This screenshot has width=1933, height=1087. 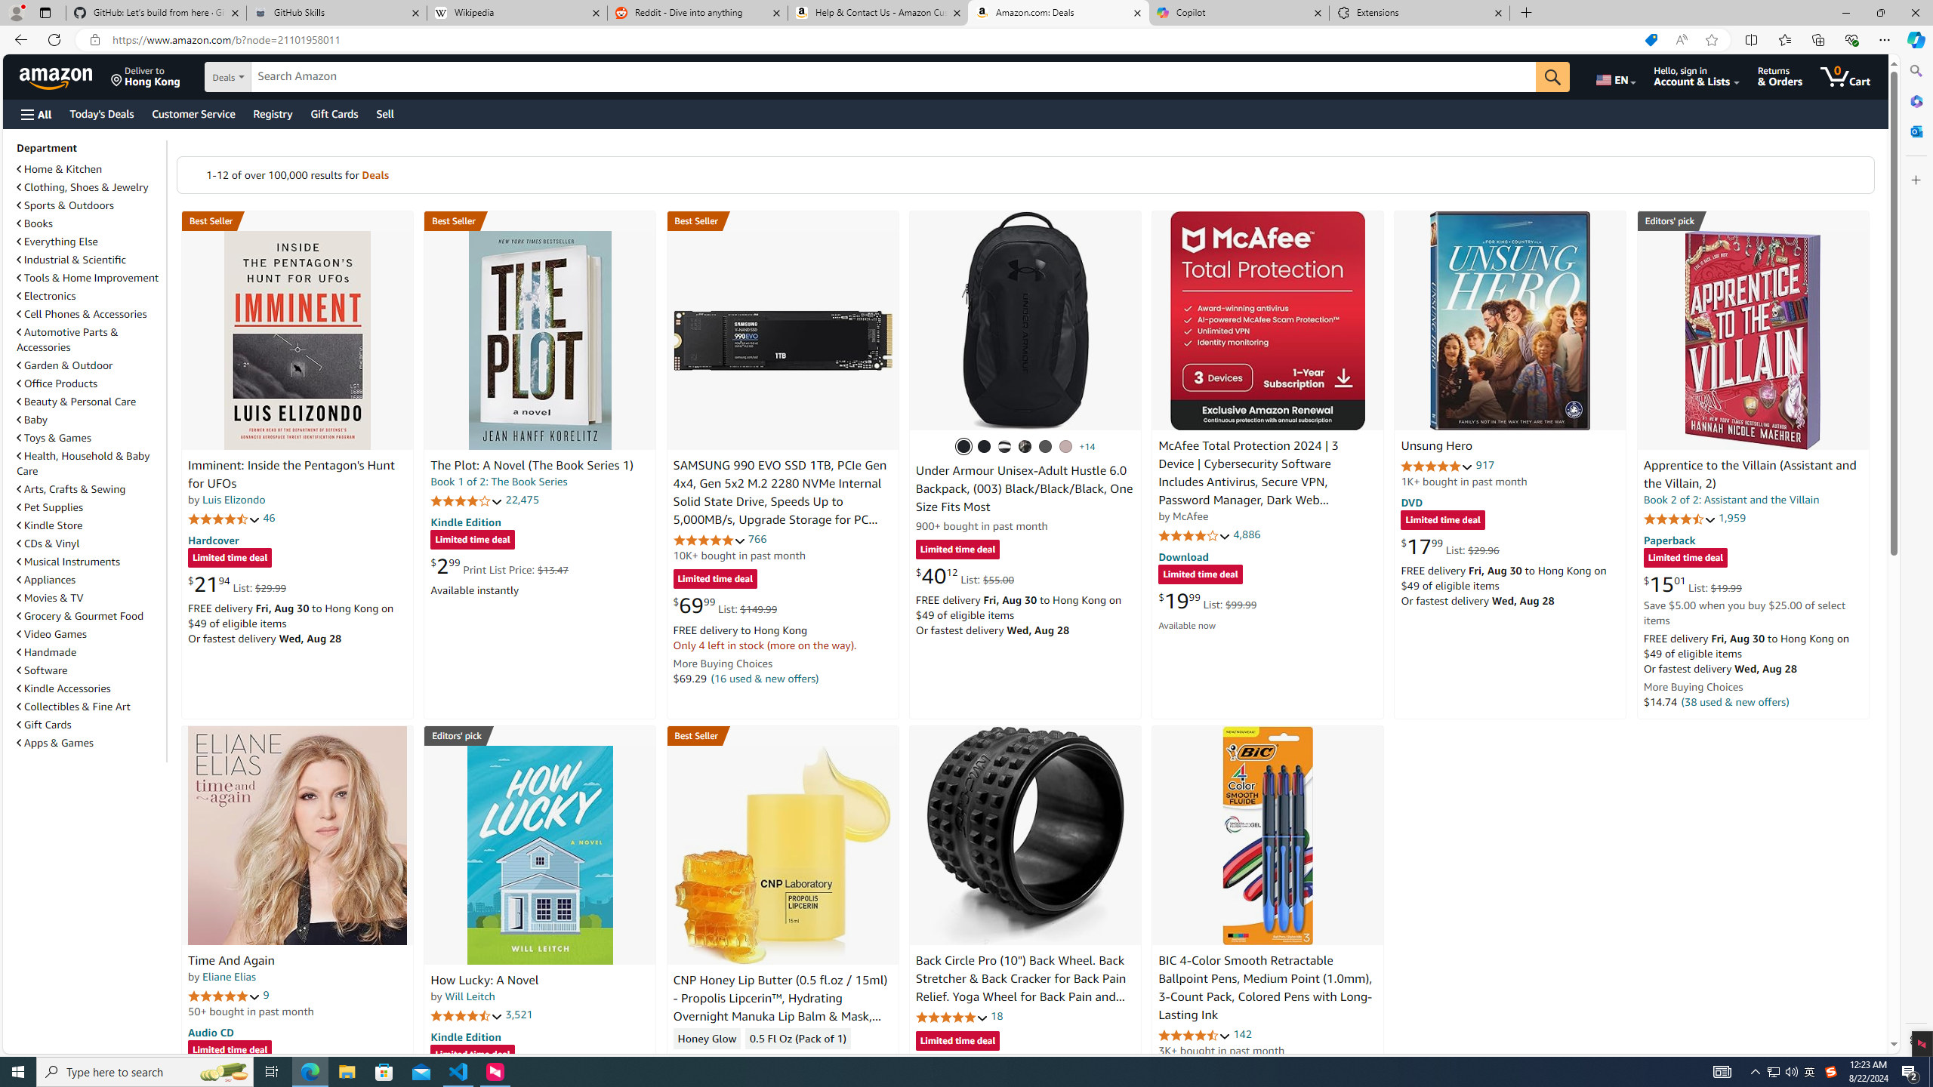 I want to click on 4.8 out of 5 stars, so click(x=951, y=1016).